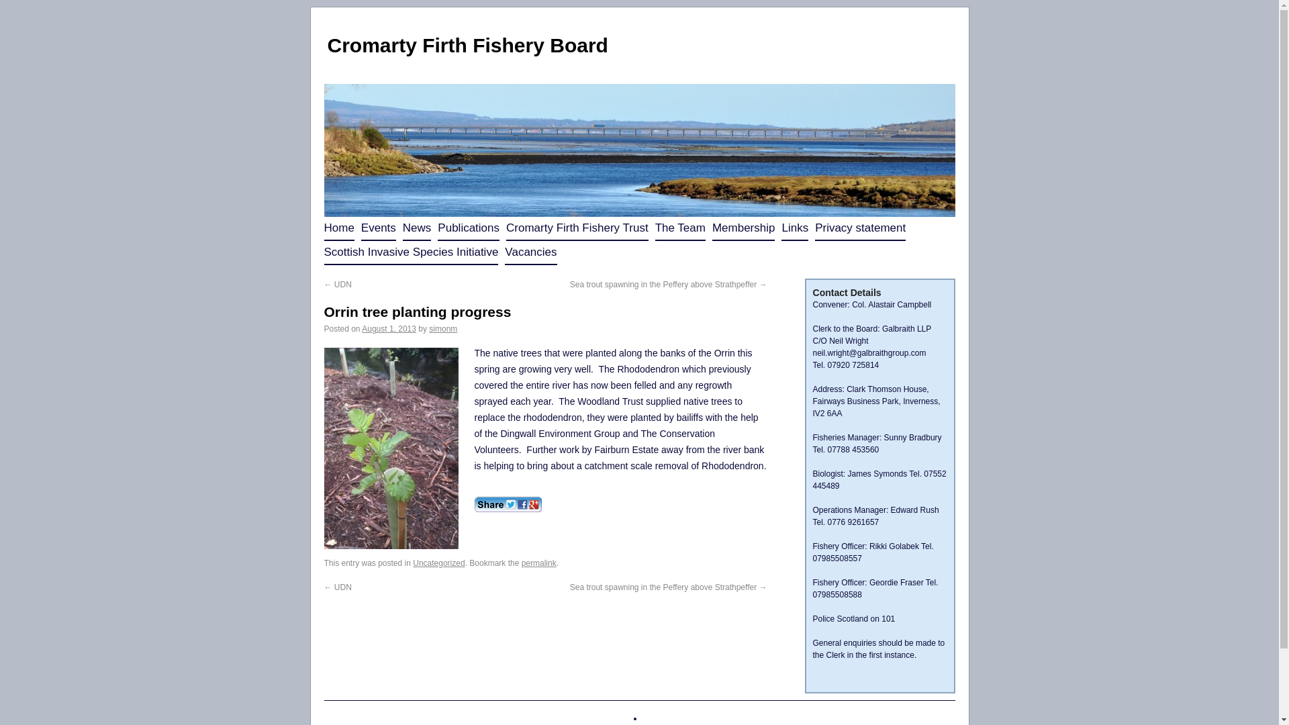  I want to click on Publications, so click(469, 228).